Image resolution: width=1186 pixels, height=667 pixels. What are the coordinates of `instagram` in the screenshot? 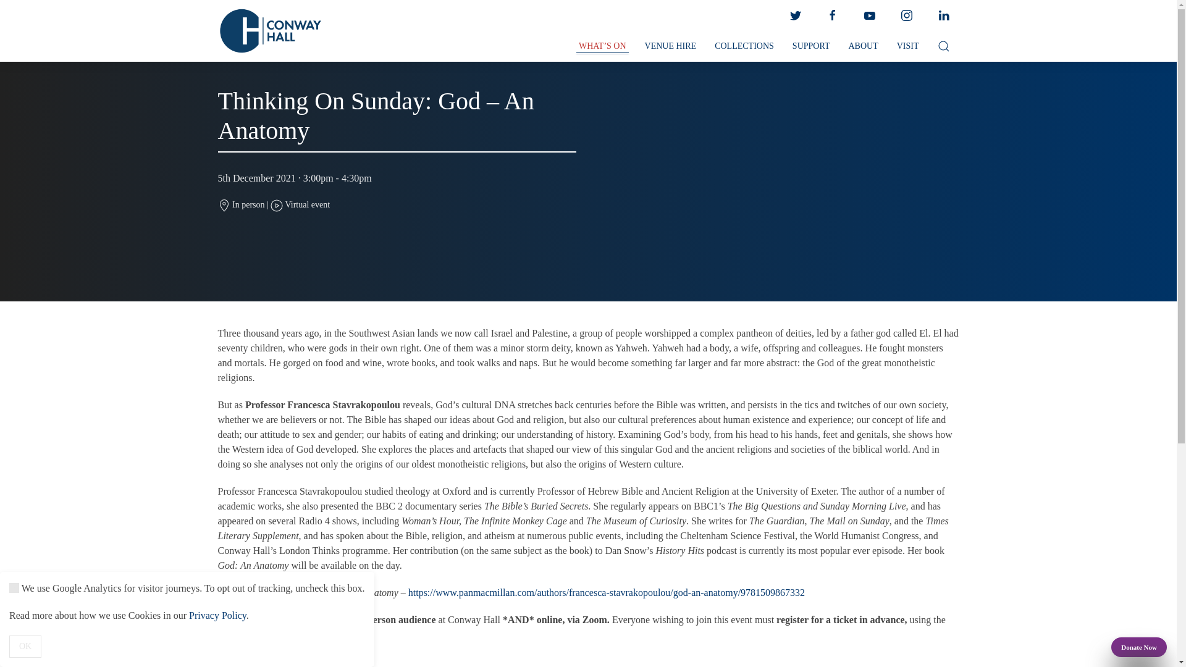 It's located at (906, 15).